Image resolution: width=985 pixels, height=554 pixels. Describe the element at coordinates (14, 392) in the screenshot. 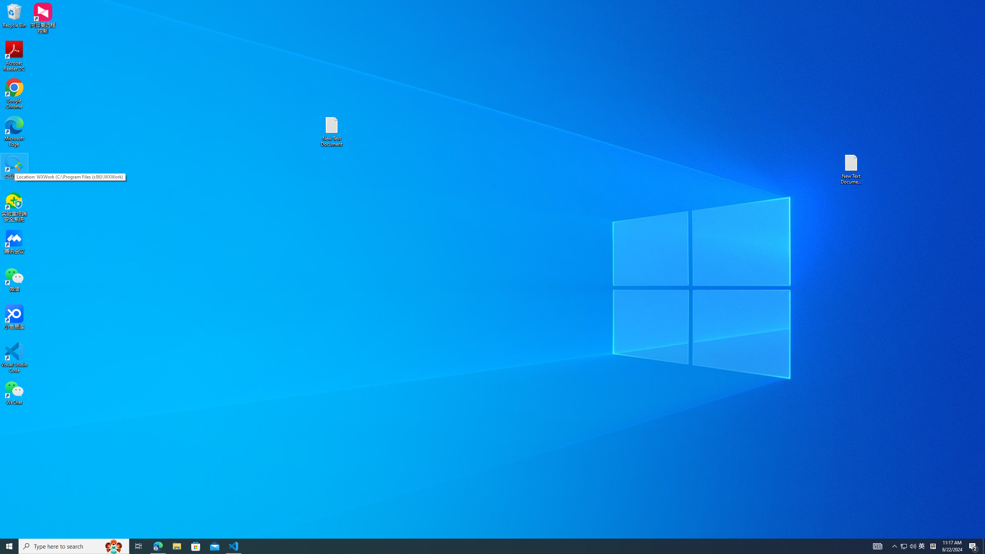

I see `WeChat` at that location.